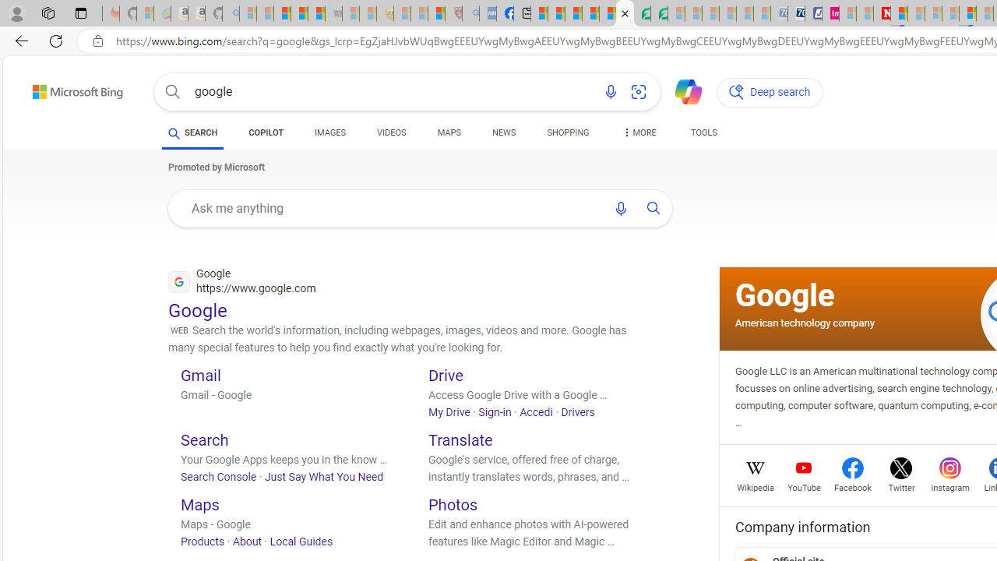 The image size is (997, 561). I want to click on TOOLS, so click(704, 132).